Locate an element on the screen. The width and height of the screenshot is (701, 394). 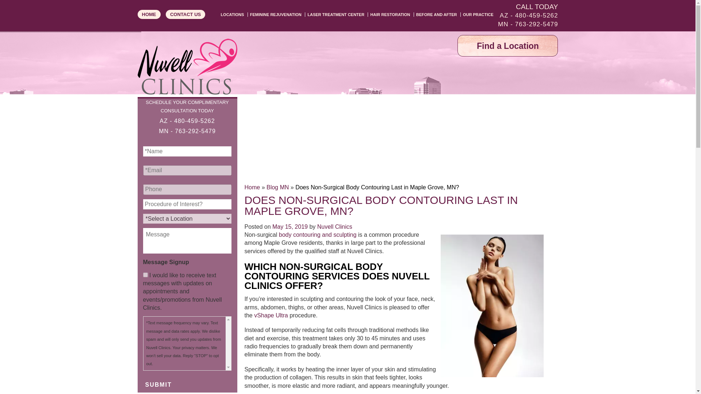
FEMININE REJUVENATION is located at coordinates (274, 15).